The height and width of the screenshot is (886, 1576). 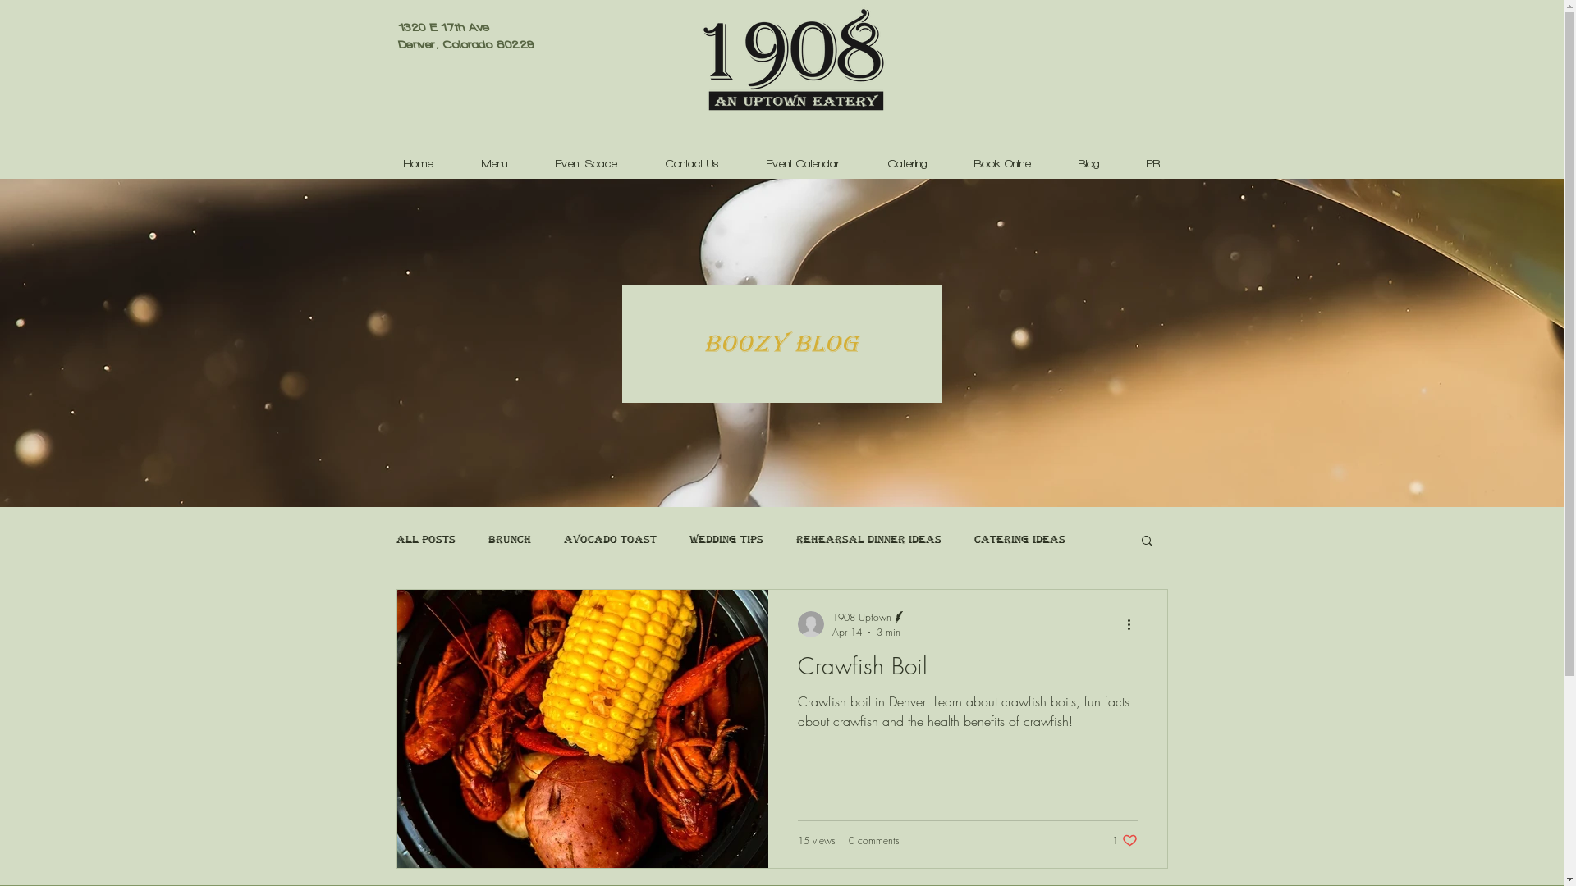 I want to click on Wedding Tips, so click(x=726, y=540).